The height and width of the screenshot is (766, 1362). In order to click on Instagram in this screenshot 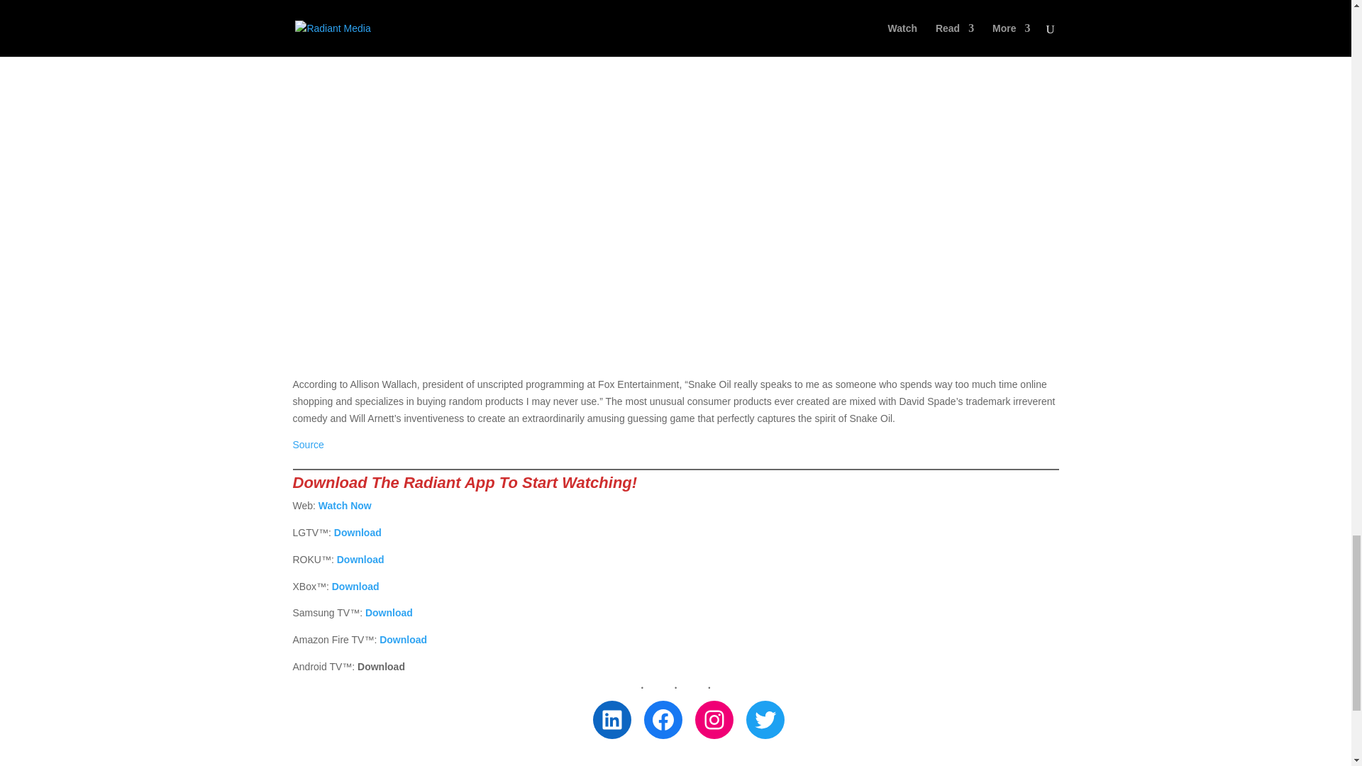, I will do `click(714, 720)`.